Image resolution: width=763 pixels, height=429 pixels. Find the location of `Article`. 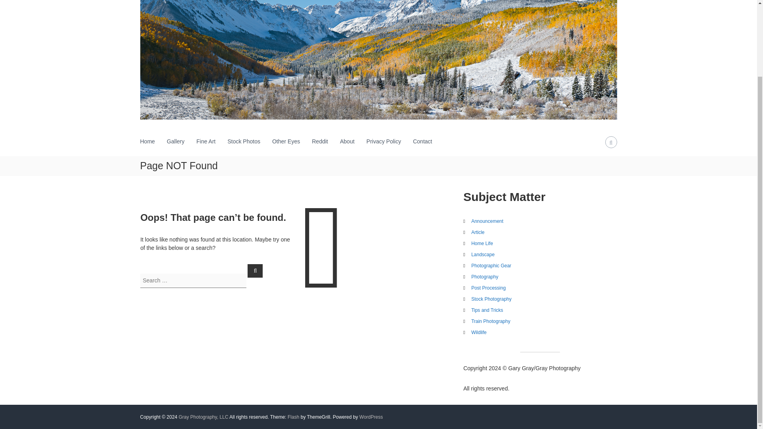

Article is located at coordinates (478, 232).